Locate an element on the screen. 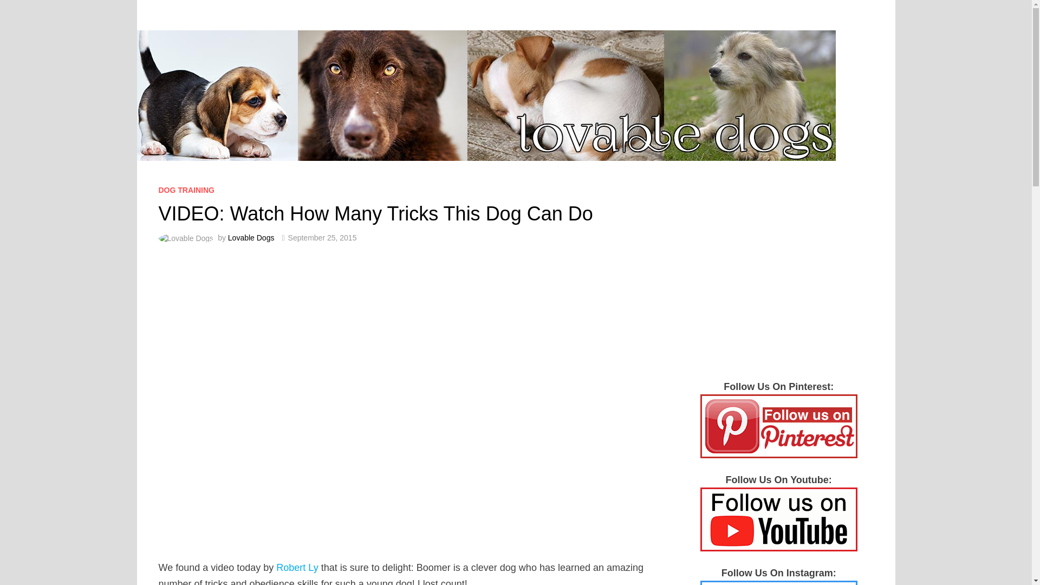  DOG TRAINING is located at coordinates (186, 190).